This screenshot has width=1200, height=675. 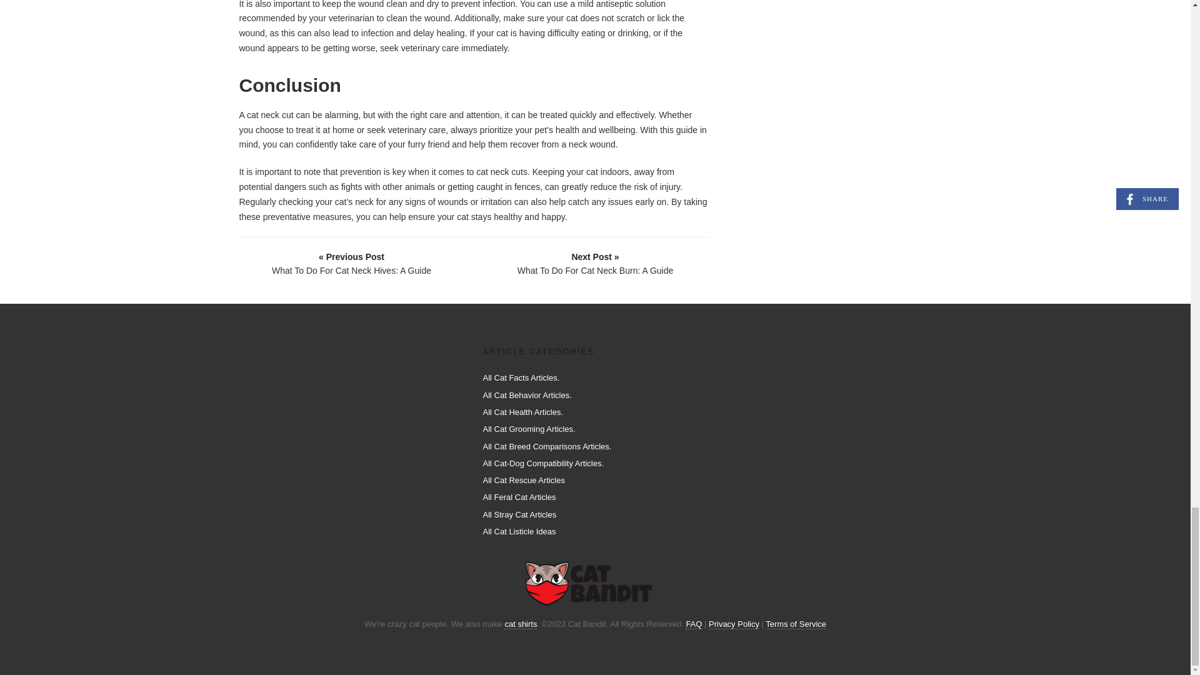 What do you see at coordinates (596, 262) in the screenshot?
I see `What To Do For Cat Neck Burn: A Guide` at bounding box center [596, 262].